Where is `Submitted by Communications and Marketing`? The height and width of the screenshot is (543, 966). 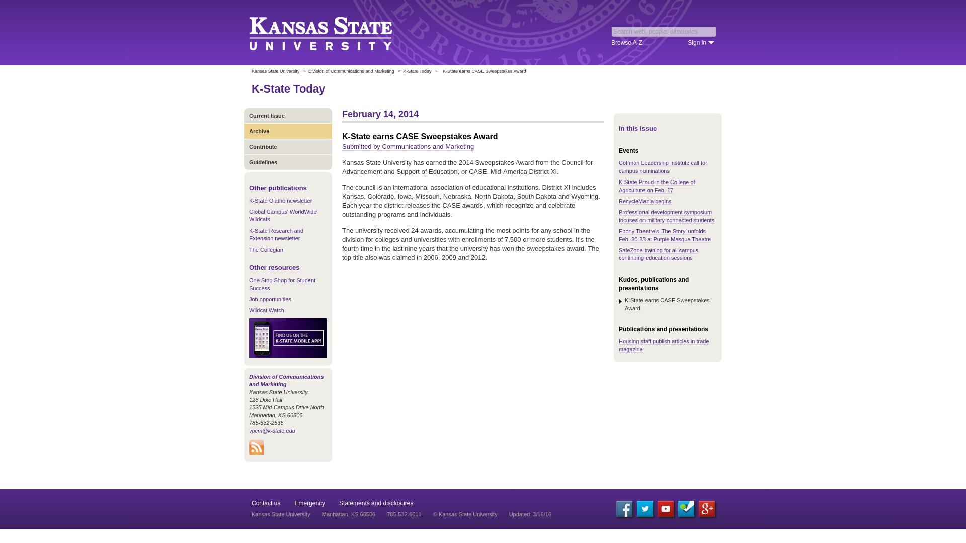 Submitted by Communications and Marketing is located at coordinates (408, 147).